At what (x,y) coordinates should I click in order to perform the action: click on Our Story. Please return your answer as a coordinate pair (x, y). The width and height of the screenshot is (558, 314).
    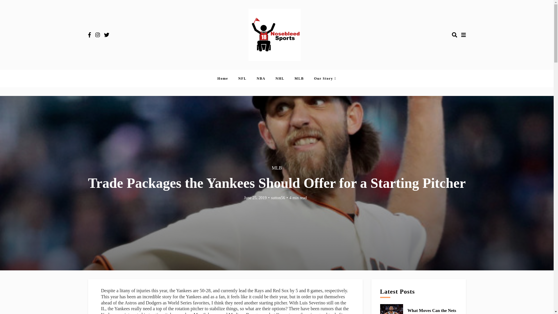
    Looking at the image, I should click on (323, 78).